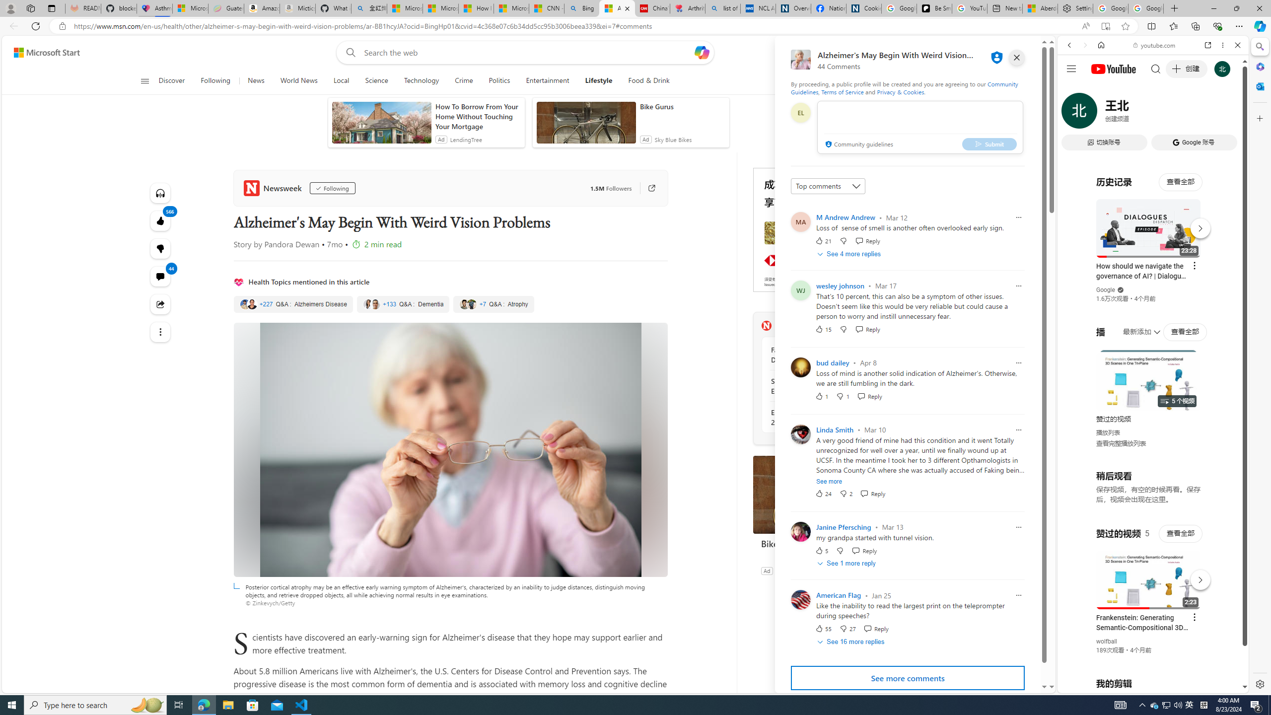  I want to click on youtube.com, so click(1155, 45).